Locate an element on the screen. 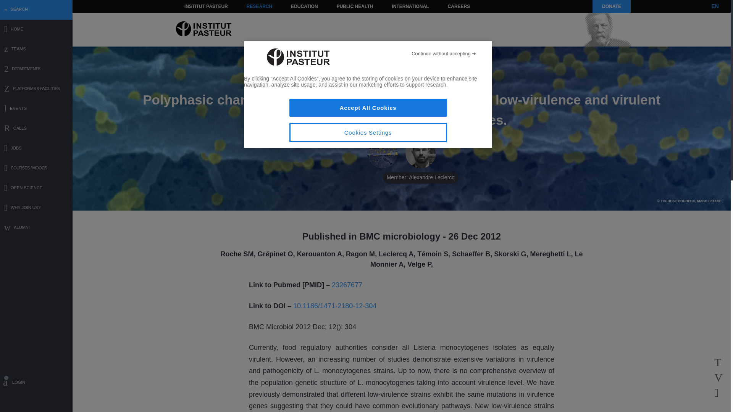 Image resolution: width=733 pixels, height=412 pixels. 23267677 is located at coordinates (347, 285).